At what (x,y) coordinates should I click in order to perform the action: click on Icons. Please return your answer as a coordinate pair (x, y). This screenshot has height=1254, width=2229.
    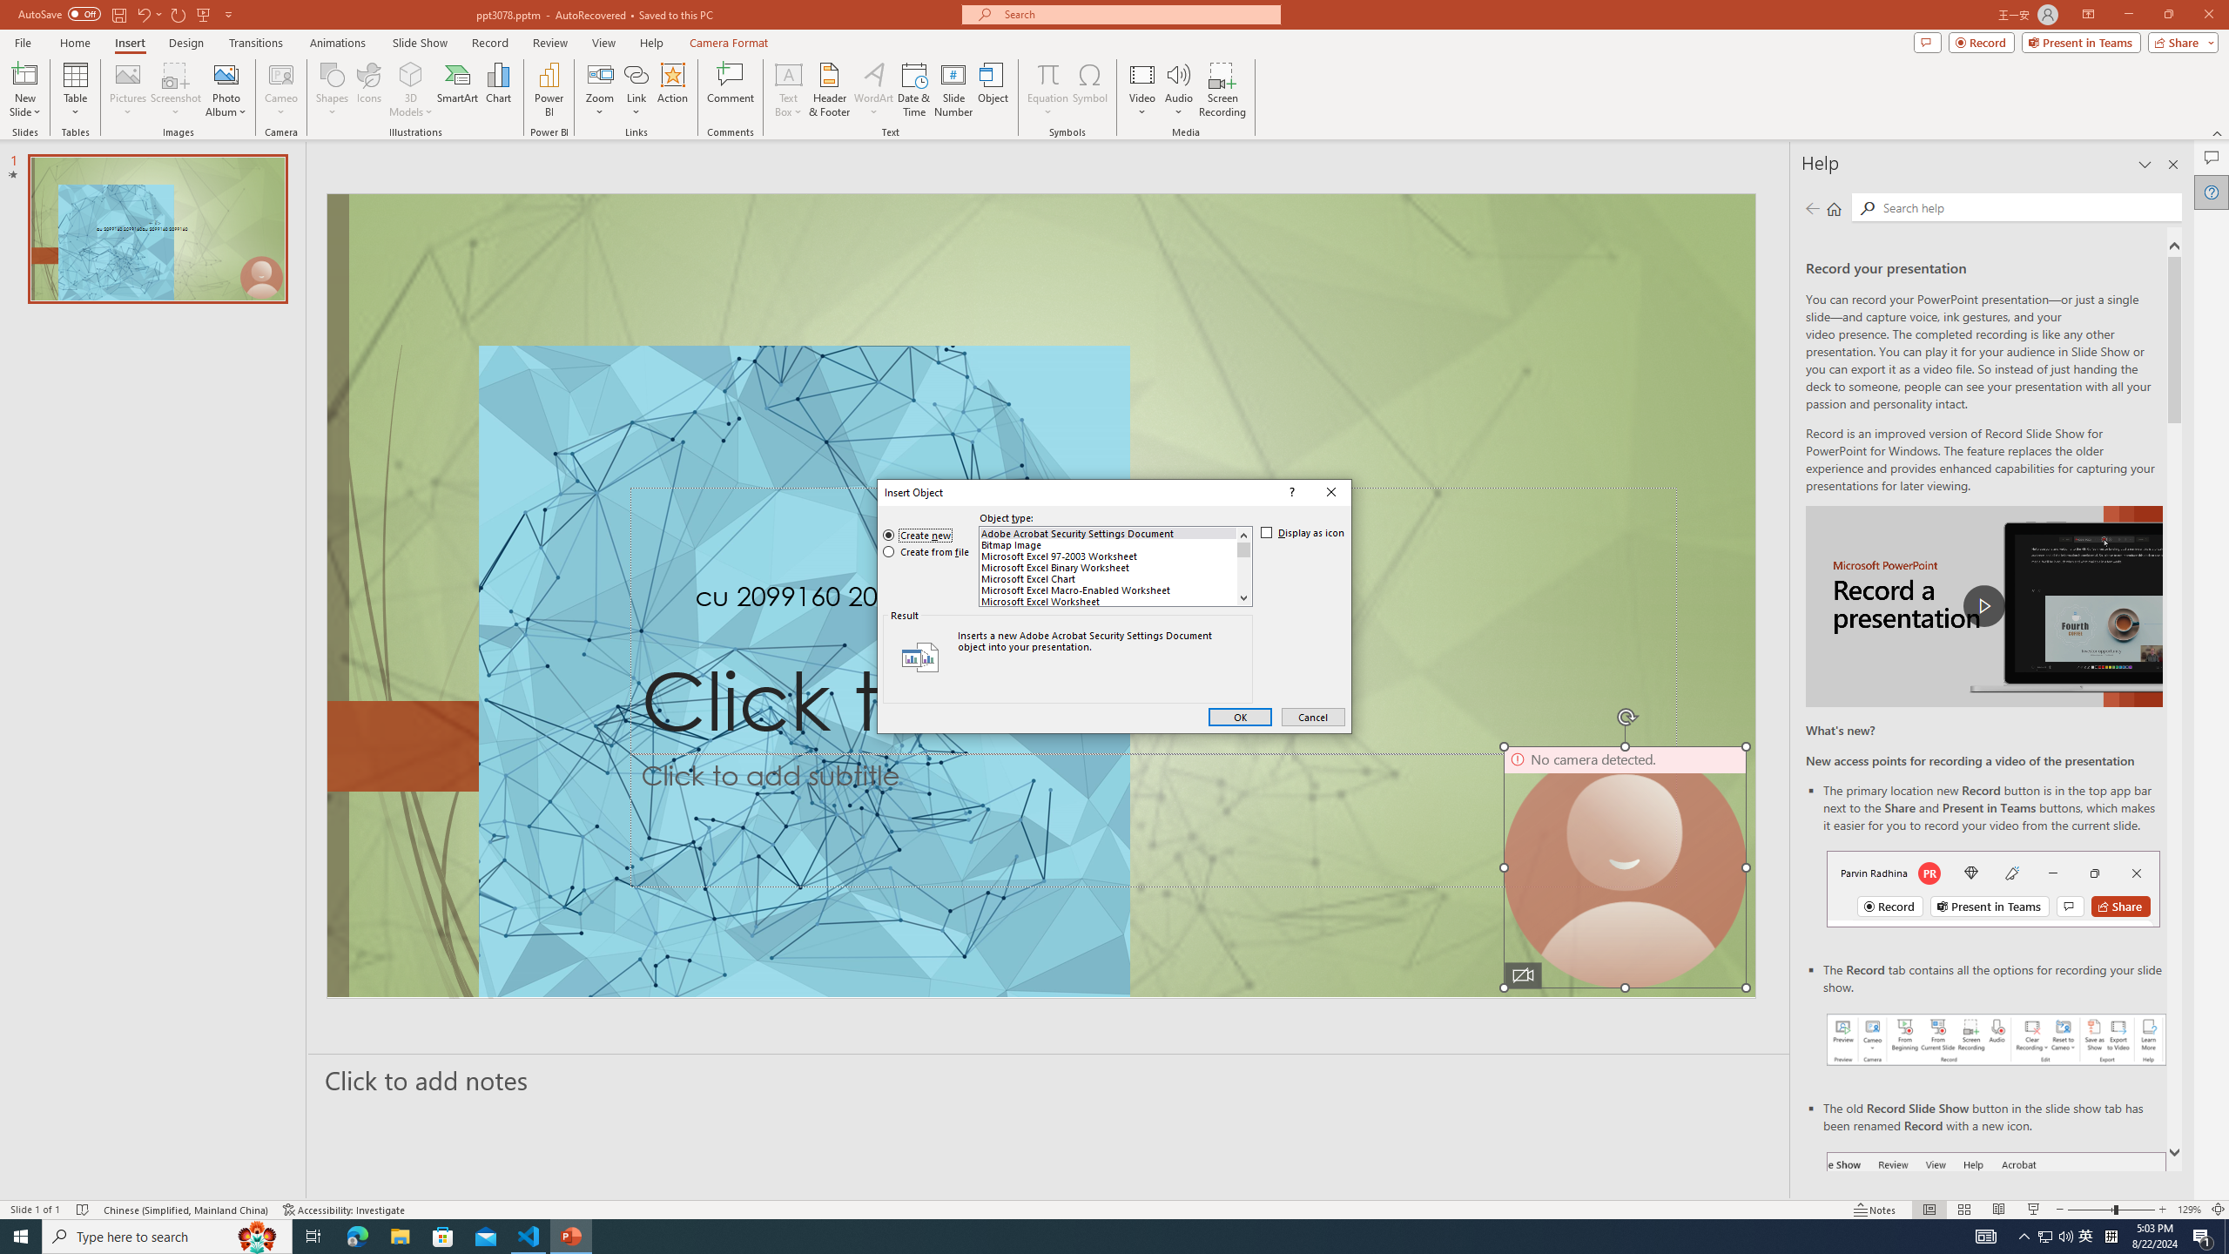
    Looking at the image, I should click on (368, 90).